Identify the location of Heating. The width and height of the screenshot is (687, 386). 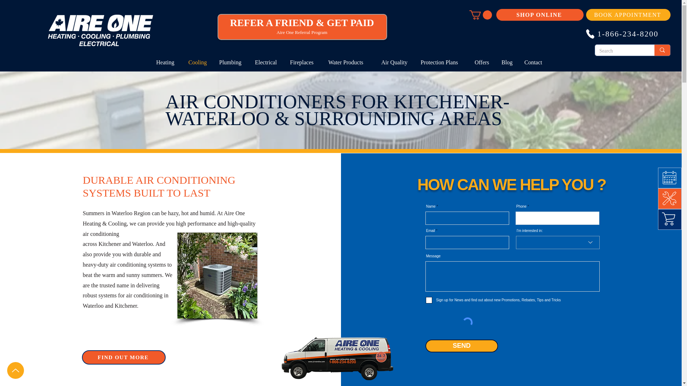
(167, 62).